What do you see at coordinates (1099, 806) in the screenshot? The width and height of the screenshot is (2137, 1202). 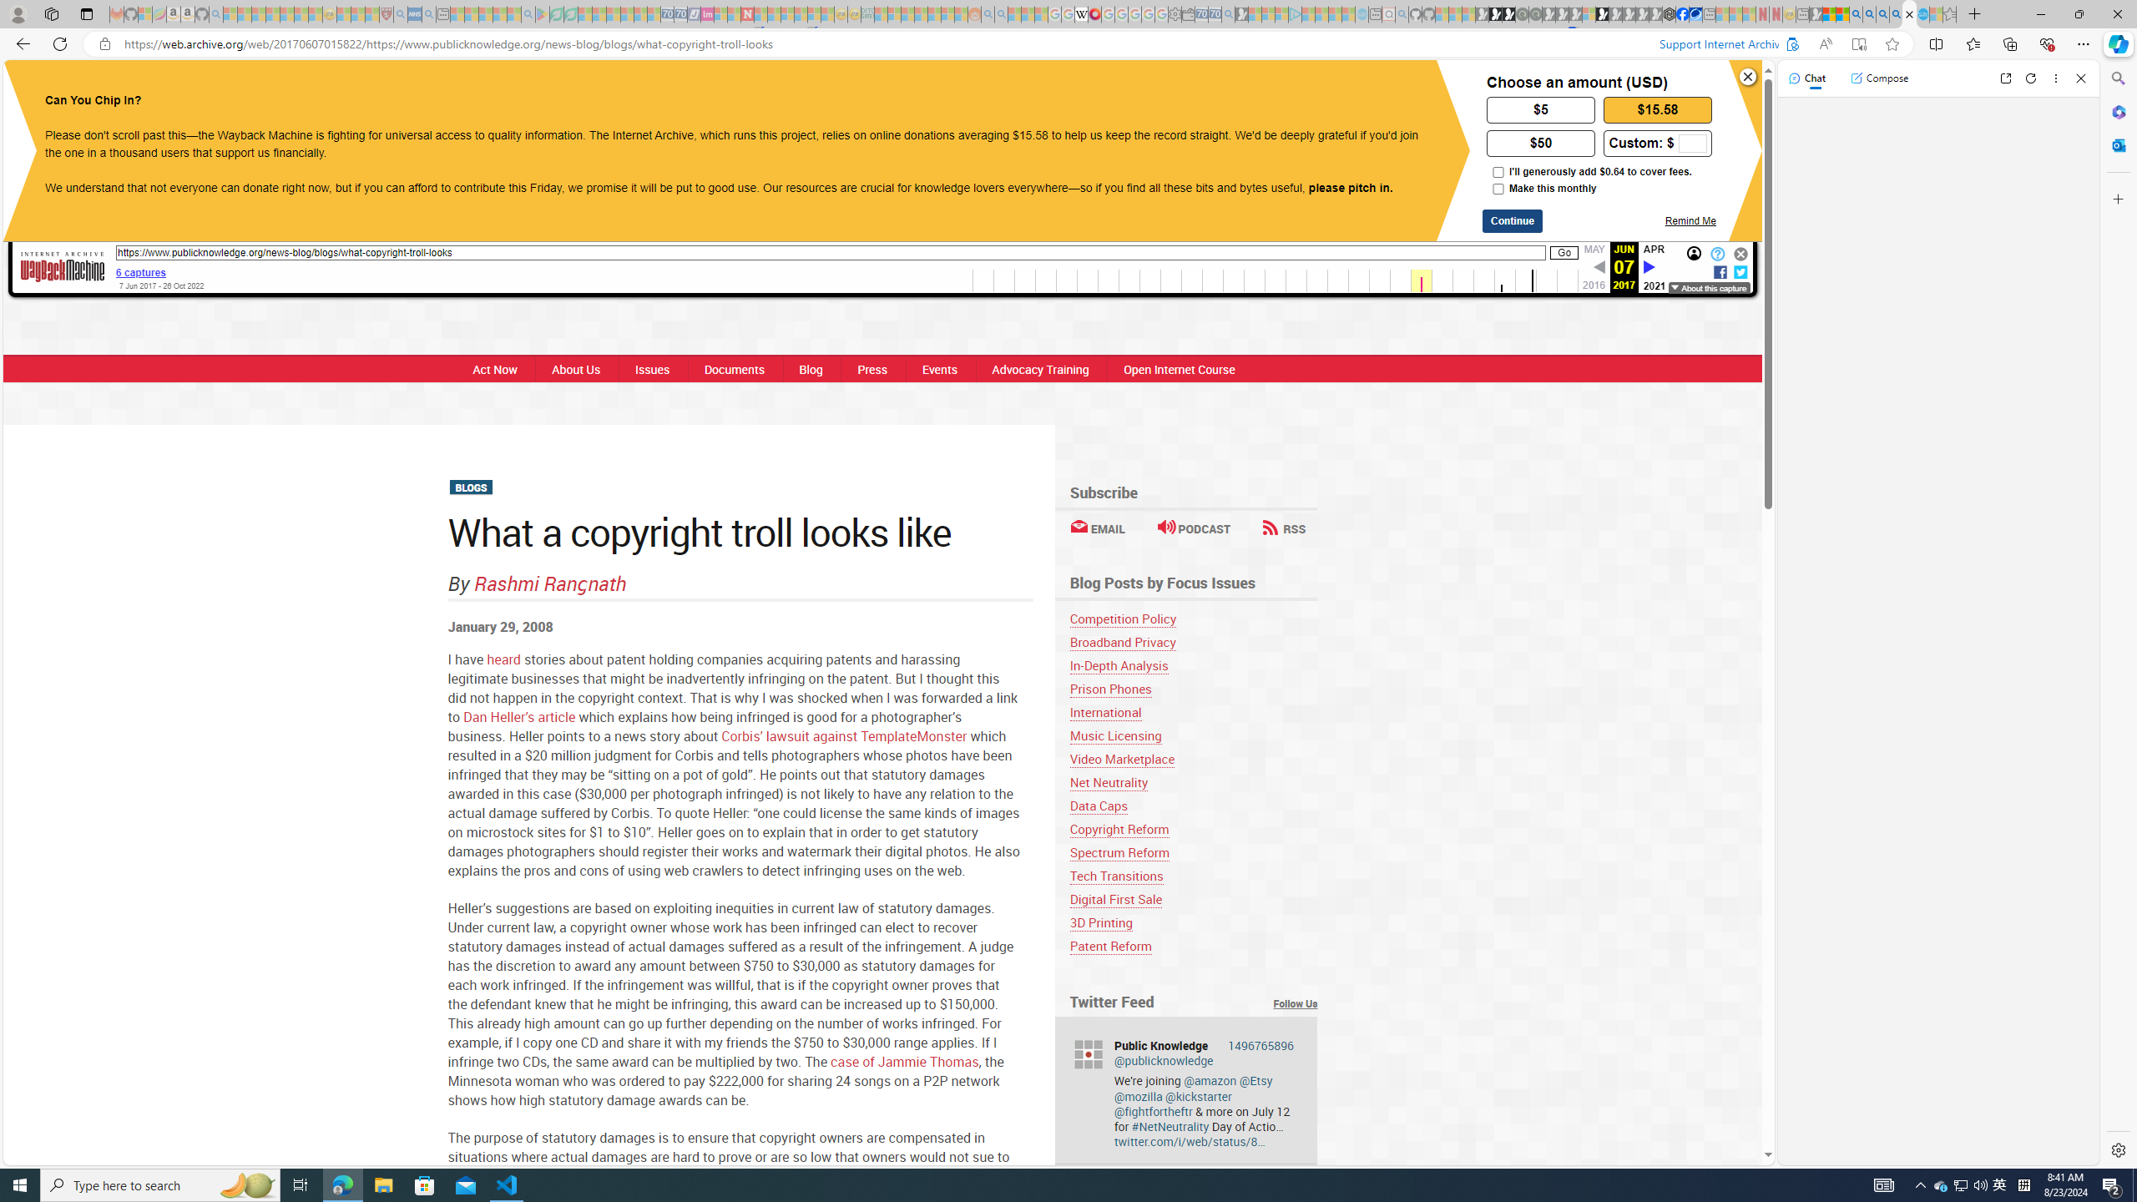 I see `Data Caps` at bounding box center [1099, 806].